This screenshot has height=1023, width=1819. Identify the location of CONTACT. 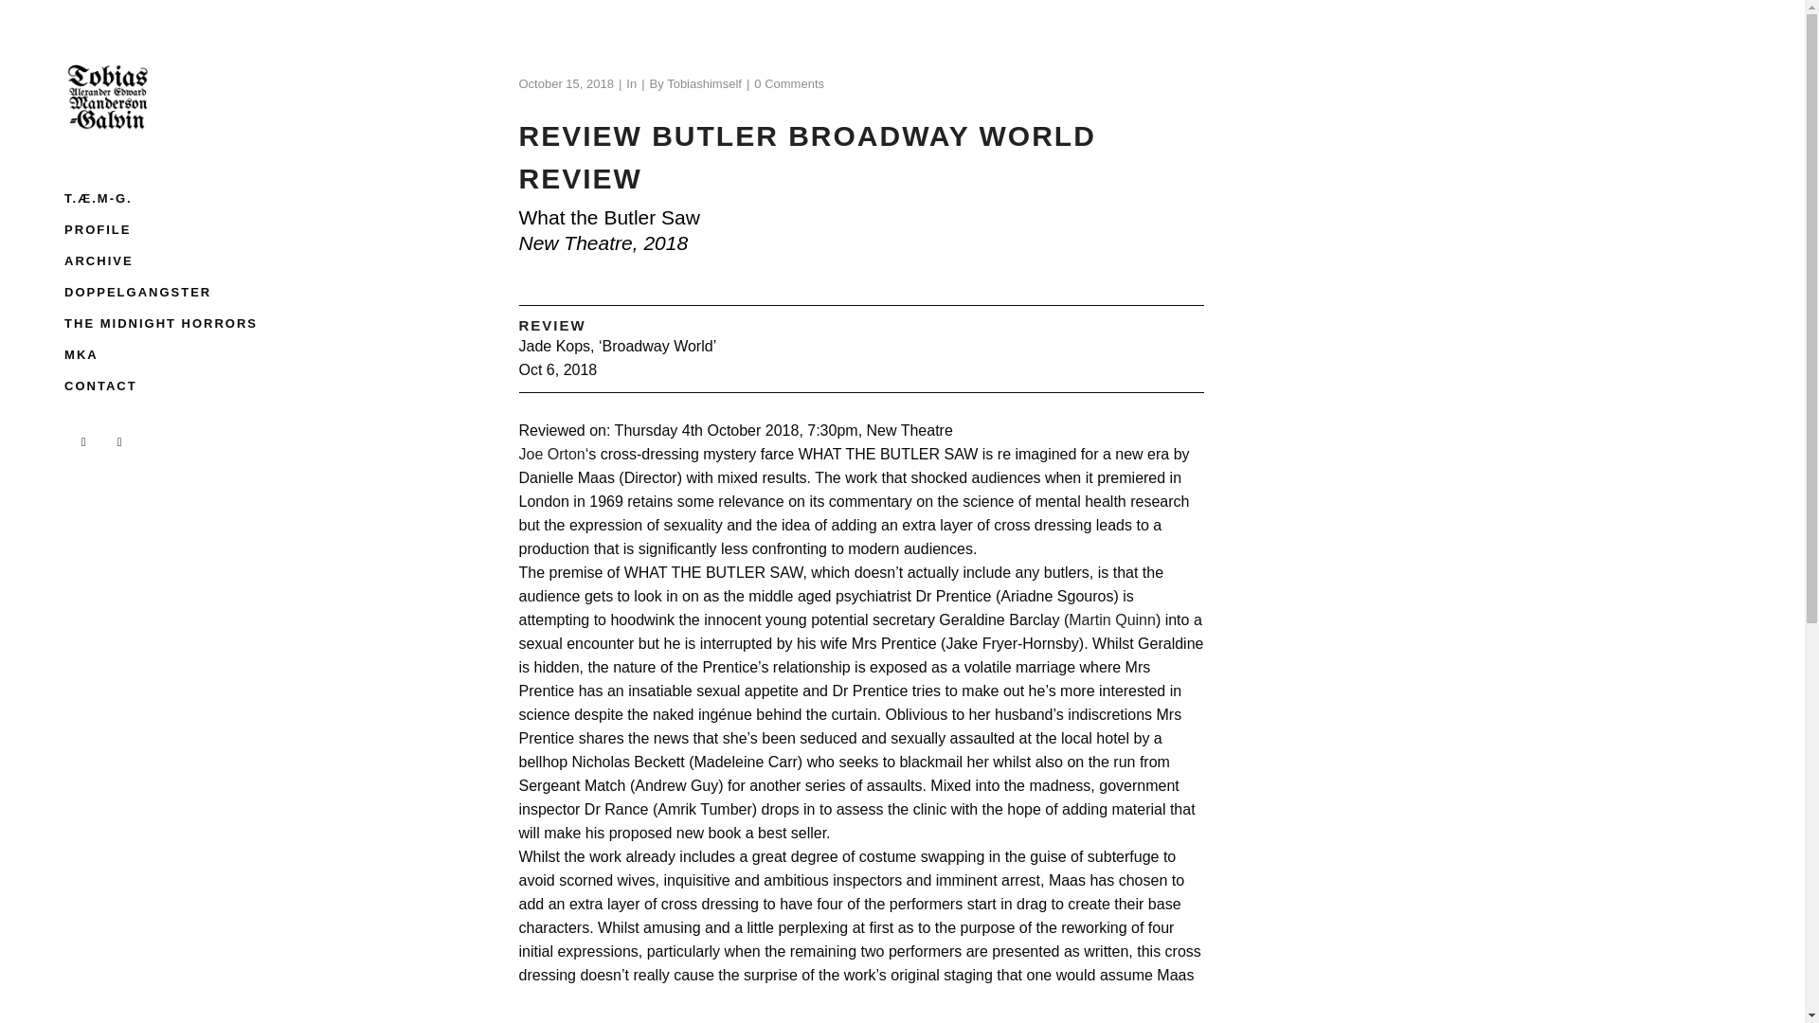
(173, 386).